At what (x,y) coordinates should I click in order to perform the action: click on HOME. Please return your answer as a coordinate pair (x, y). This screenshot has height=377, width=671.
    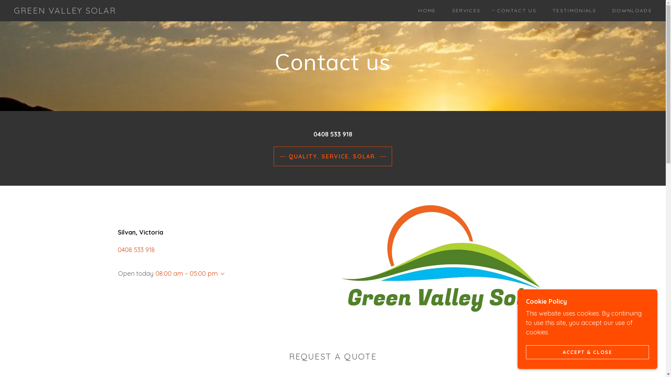
    Looking at the image, I should click on (425, 10).